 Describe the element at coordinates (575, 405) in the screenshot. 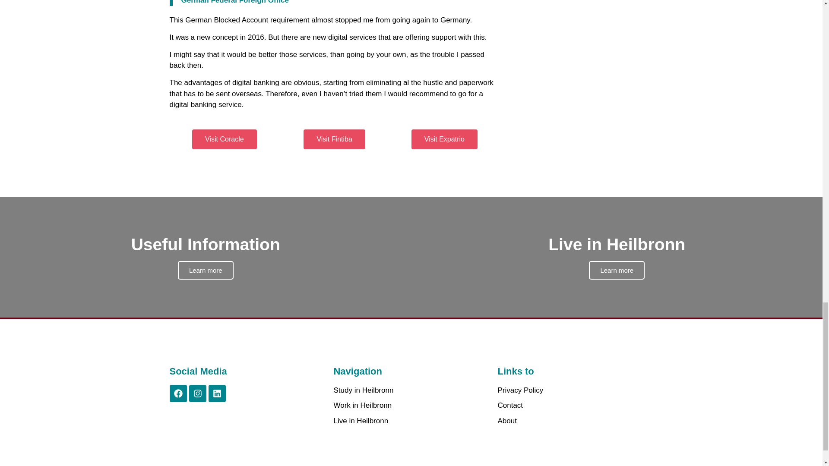

I see `Visit Coracle` at that location.